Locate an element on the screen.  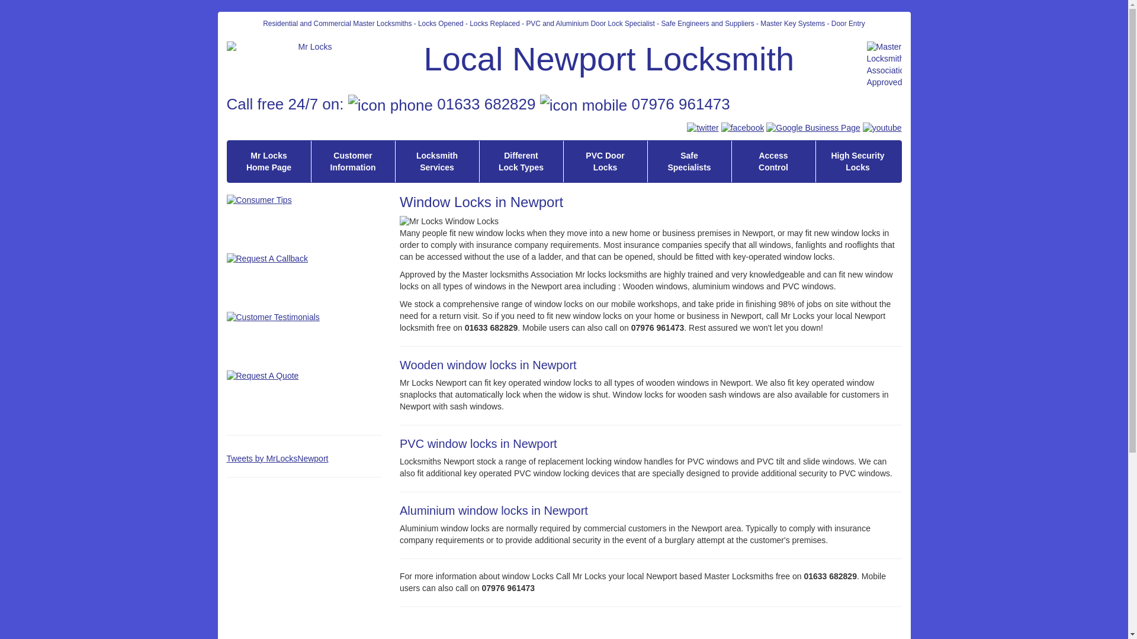
07976 961473 is located at coordinates (437, 161).